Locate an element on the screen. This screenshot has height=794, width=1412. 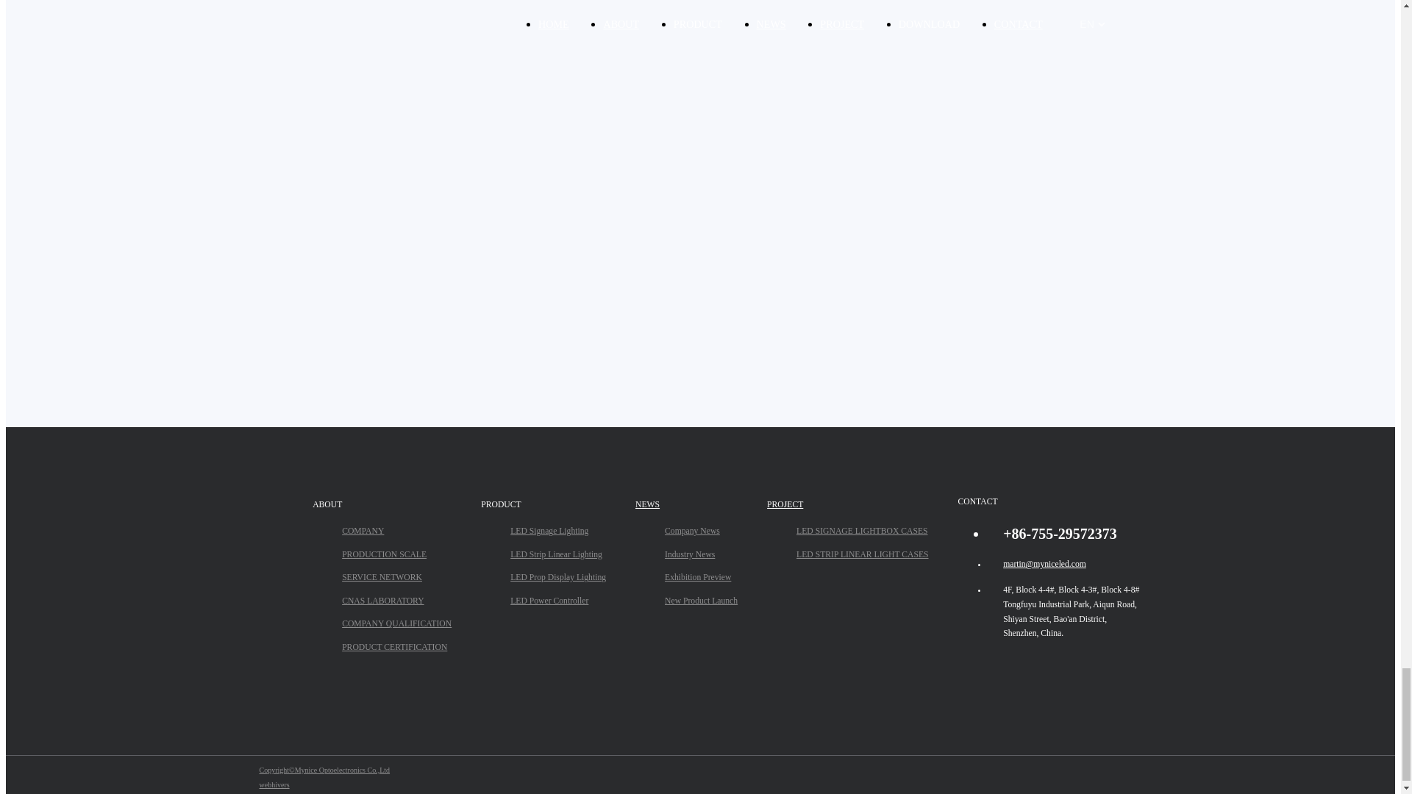
PRODUCT is located at coordinates (543, 504).